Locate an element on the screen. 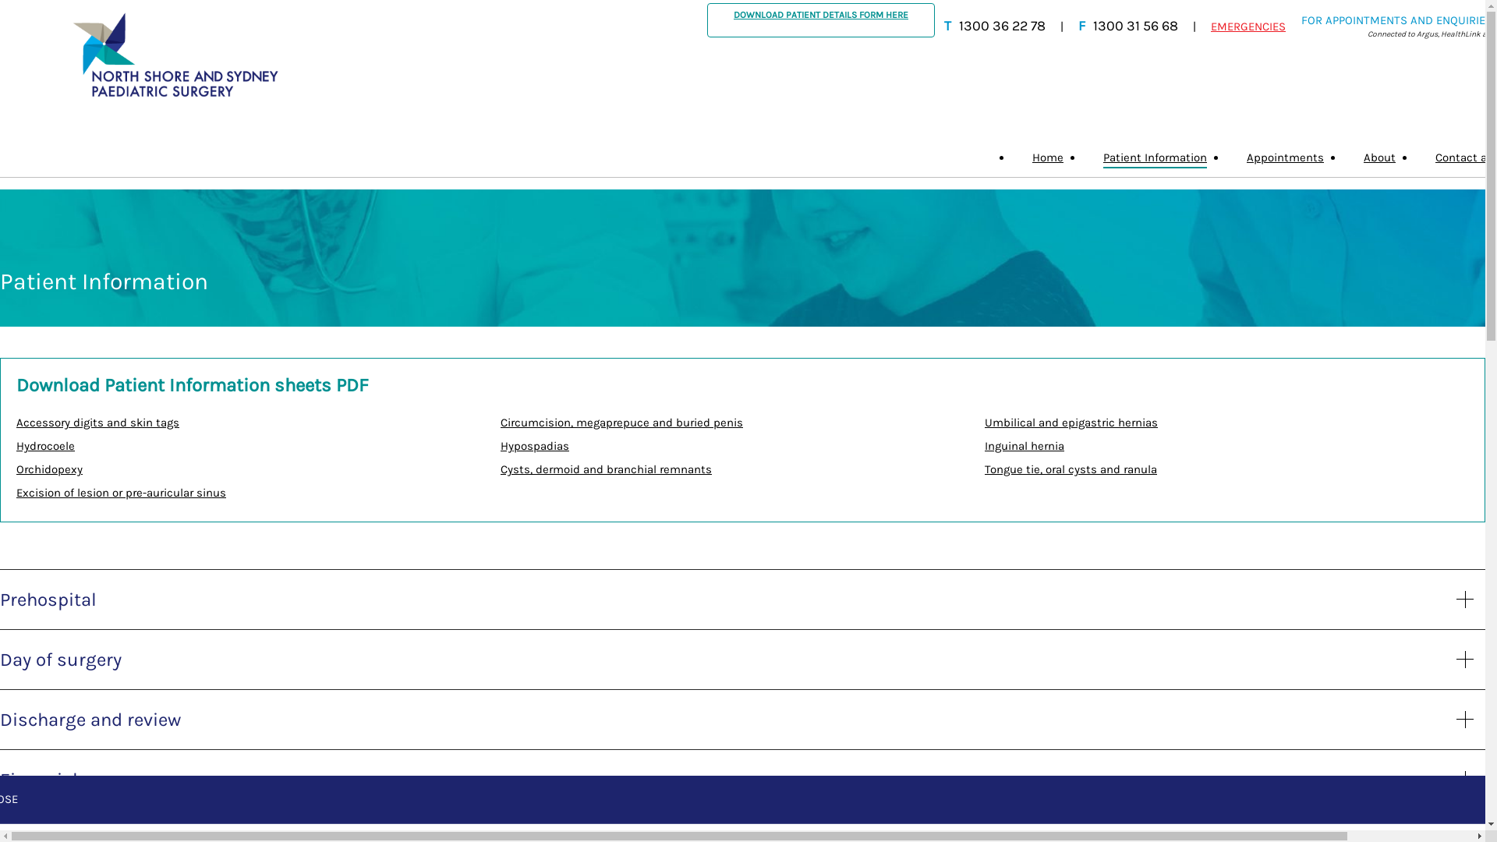 This screenshot has height=842, width=1497. Tongue tie, oral cysts and ranula is located at coordinates (1071, 469).